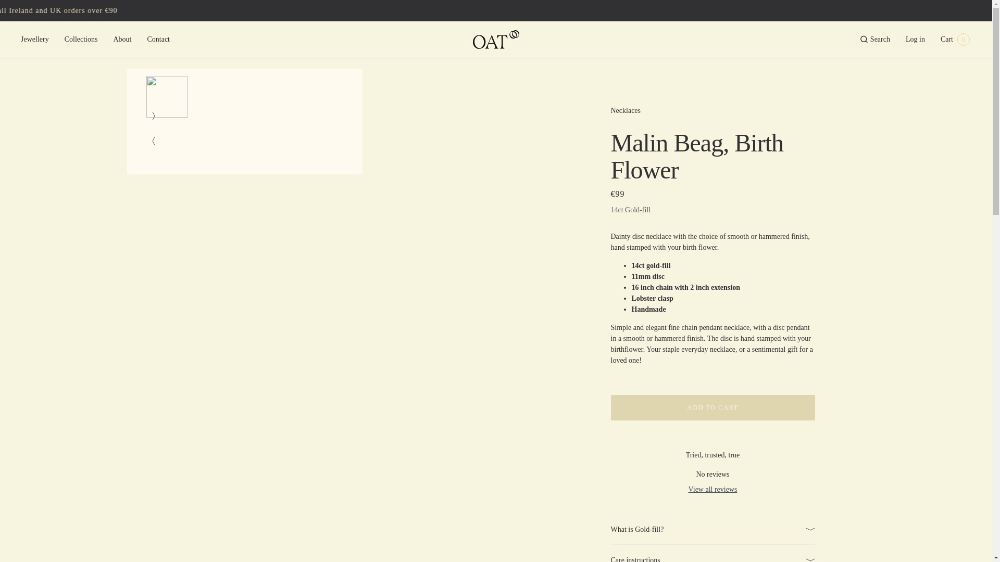 The image size is (1000, 562). What do you see at coordinates (712, 489) in the screenshot?
I see `View all reviews` at bounding box center [712, 489].